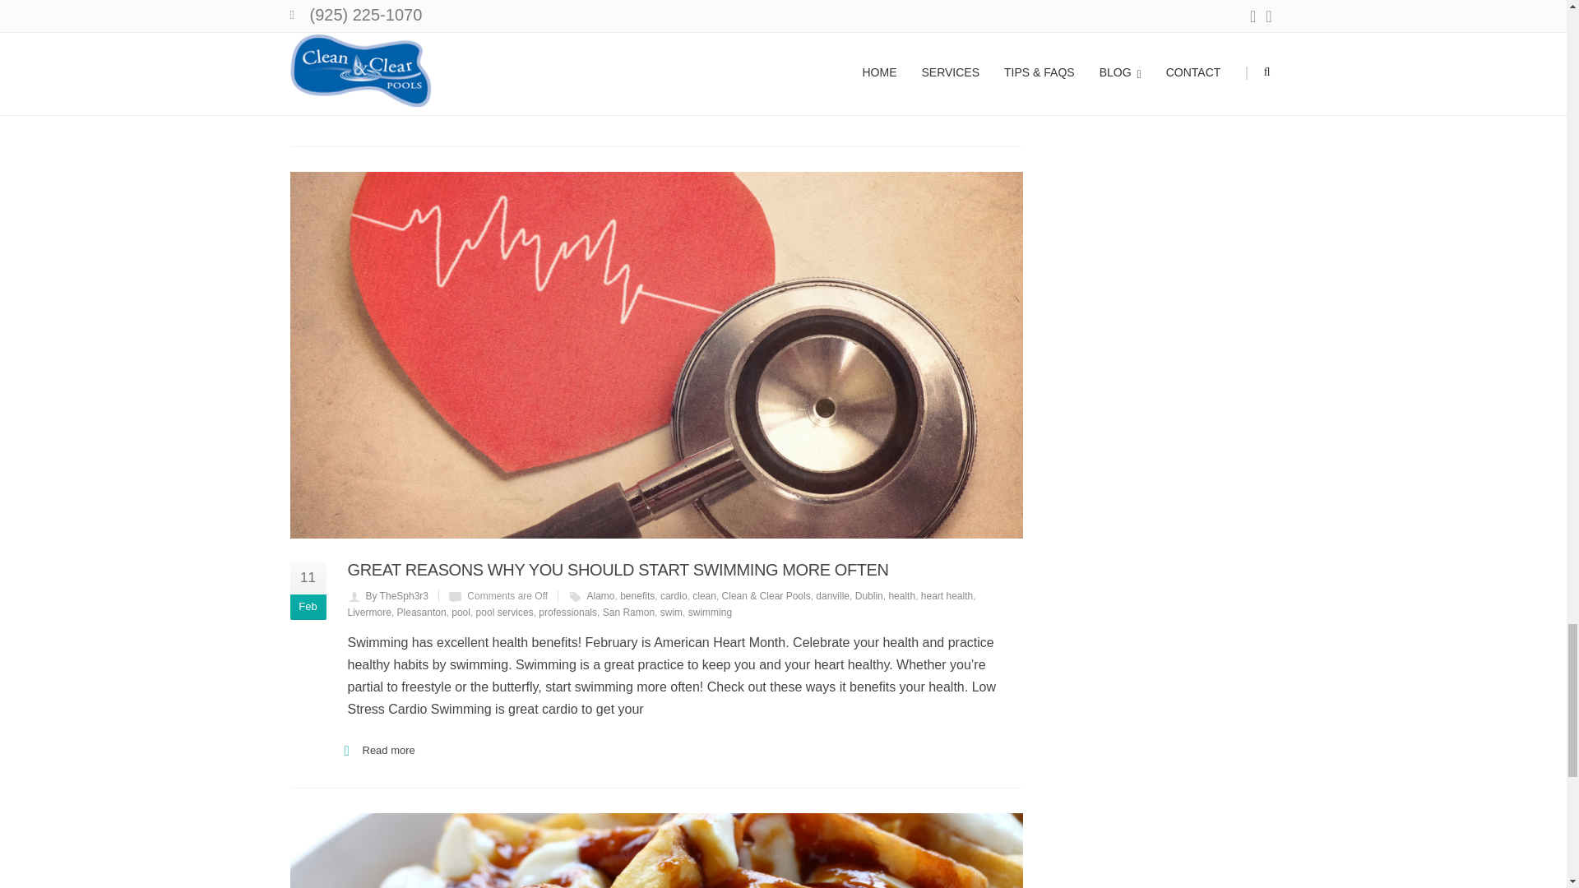  What do you see at coordinates (655, 850) in the screenshot?
I see `Super Bowl Recipe: A Spicy Twist On A Classic Dish` at bounding box center [655, 850].